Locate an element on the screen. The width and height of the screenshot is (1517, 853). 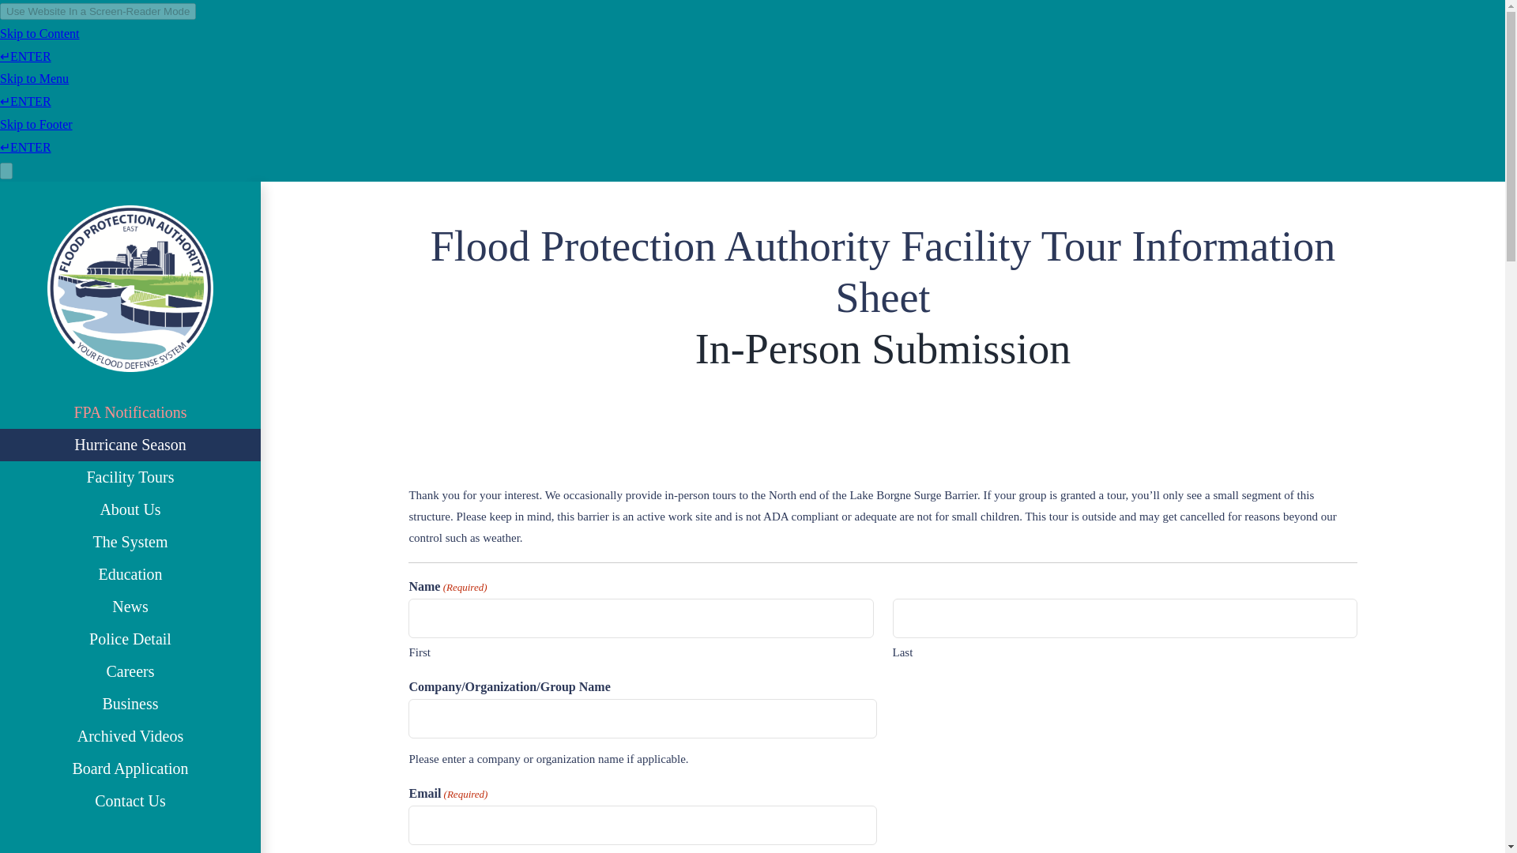
FPA Notifications is located at coordinates (130, 412).